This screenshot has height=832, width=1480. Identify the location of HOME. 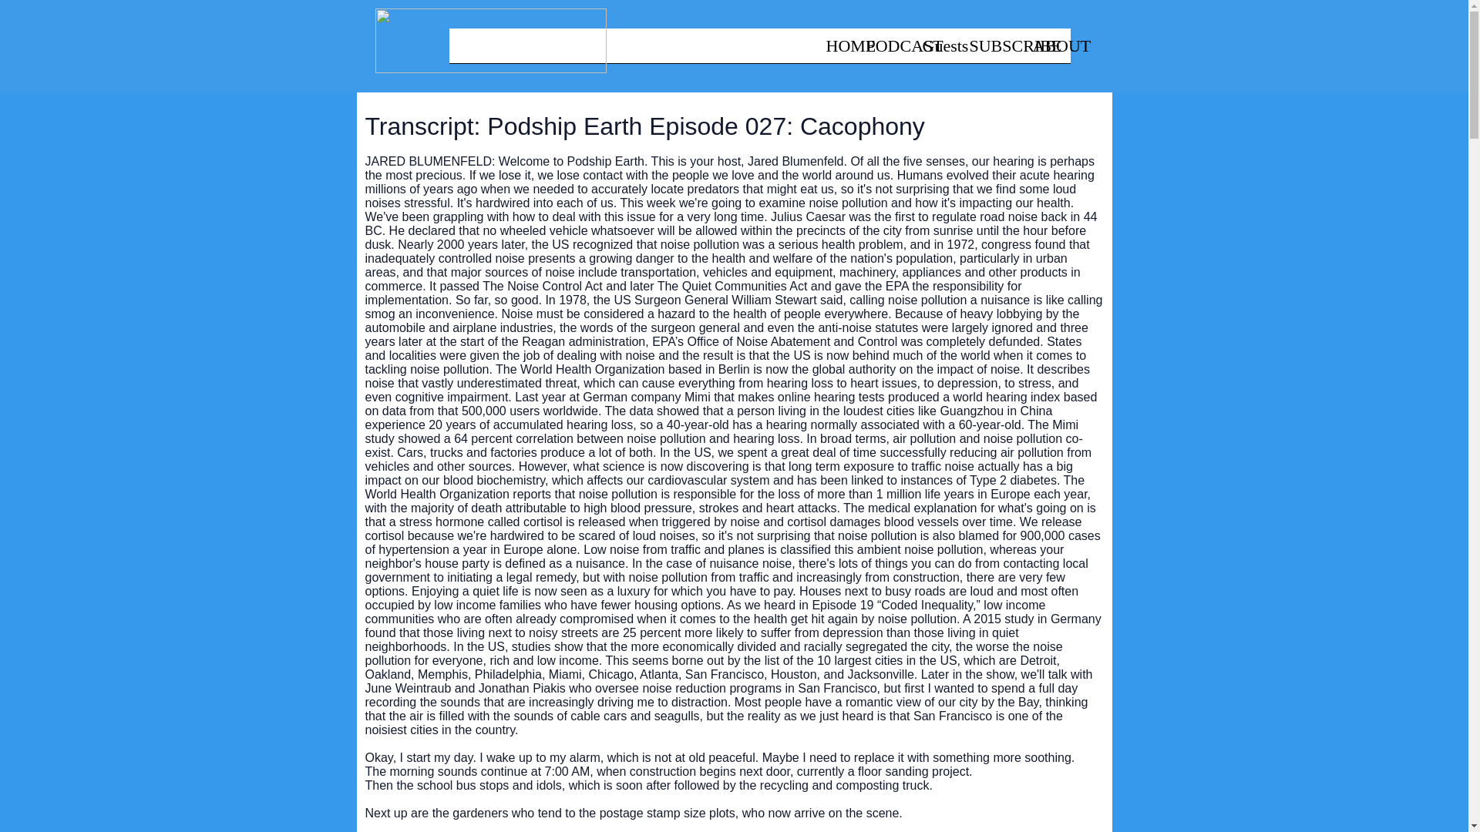
(836, 51).